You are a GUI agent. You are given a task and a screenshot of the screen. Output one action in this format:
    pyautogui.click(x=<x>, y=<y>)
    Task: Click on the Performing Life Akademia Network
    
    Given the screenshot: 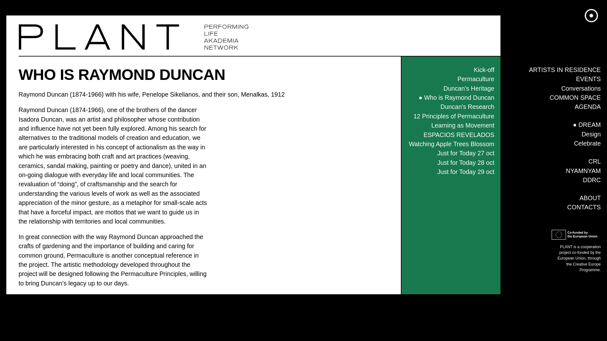 What is the action you would take?
    pyautogui.click(x=99, y=37)
    